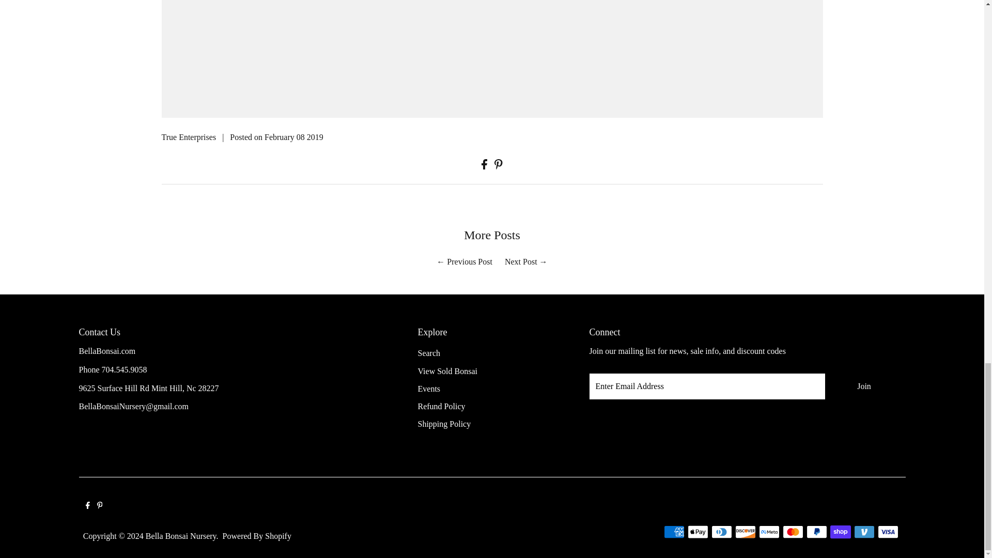 The width and height of the screenshot is (992, 558). Describe the element at coordinates (521, 261) in the screenshot. I see `Next Post` at that location.